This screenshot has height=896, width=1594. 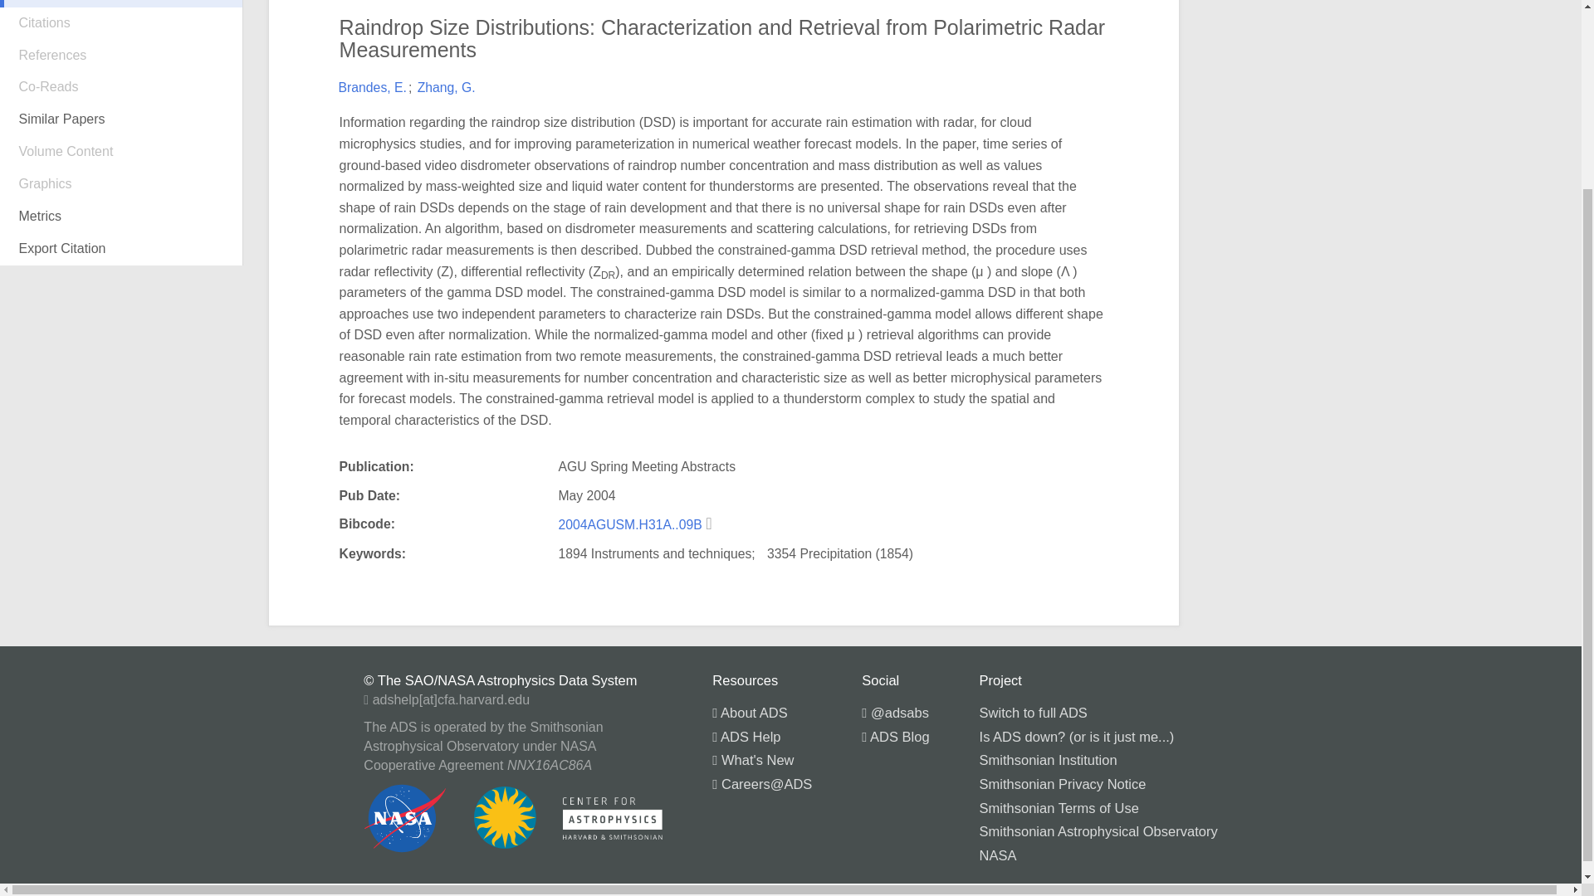 I want to click on NASA, so click(x=998, y=855).